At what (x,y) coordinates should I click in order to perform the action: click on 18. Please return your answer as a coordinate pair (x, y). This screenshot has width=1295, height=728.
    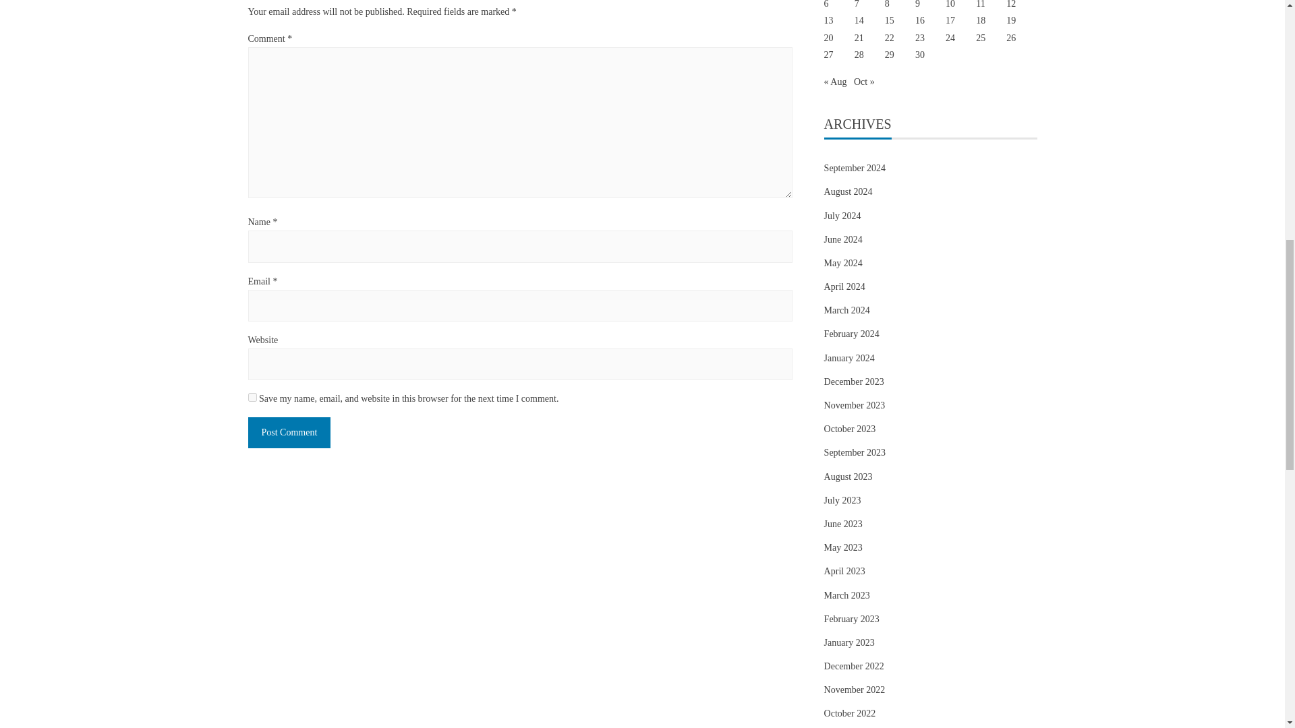
    Looking at the image, I should click on (981, 20).